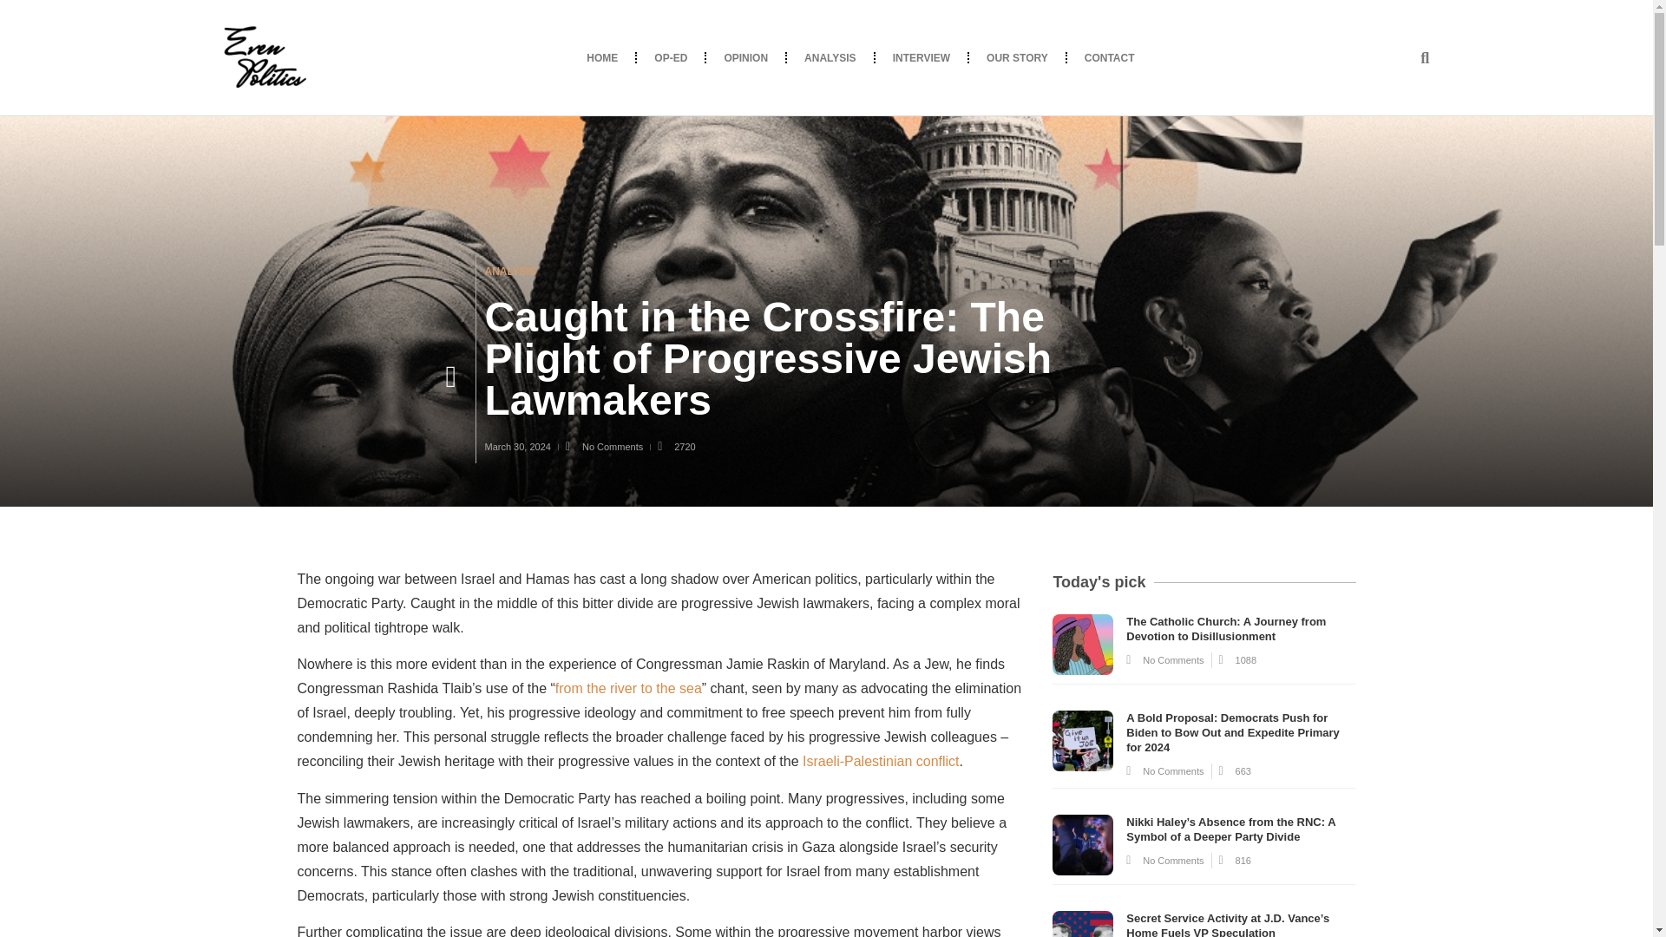 This screenshot has width=1666, height=937. Describe the element at coordinates (262, 57) in the screenshot. I see `cropped-400x400White.jpg` at that location.